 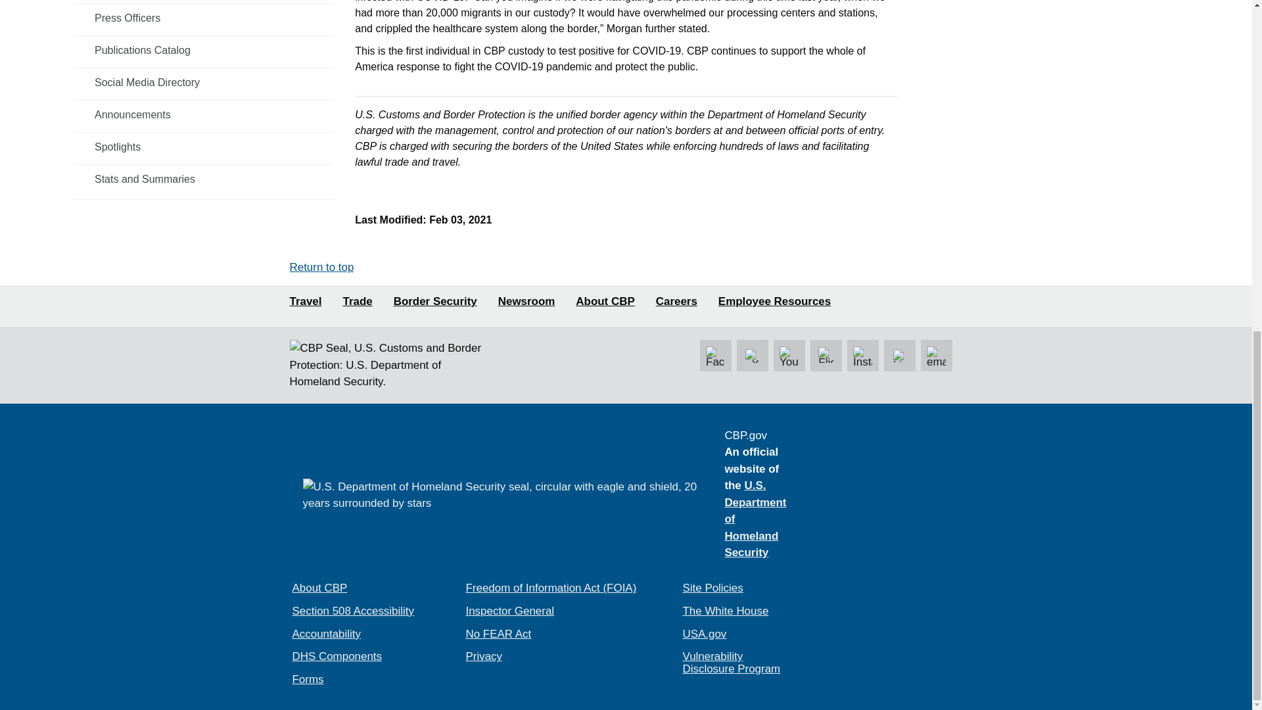 What do you see at coordinates (204, 179) in the screenshot?
I see `Stats and Summaries` at bounding box center [204, 179].